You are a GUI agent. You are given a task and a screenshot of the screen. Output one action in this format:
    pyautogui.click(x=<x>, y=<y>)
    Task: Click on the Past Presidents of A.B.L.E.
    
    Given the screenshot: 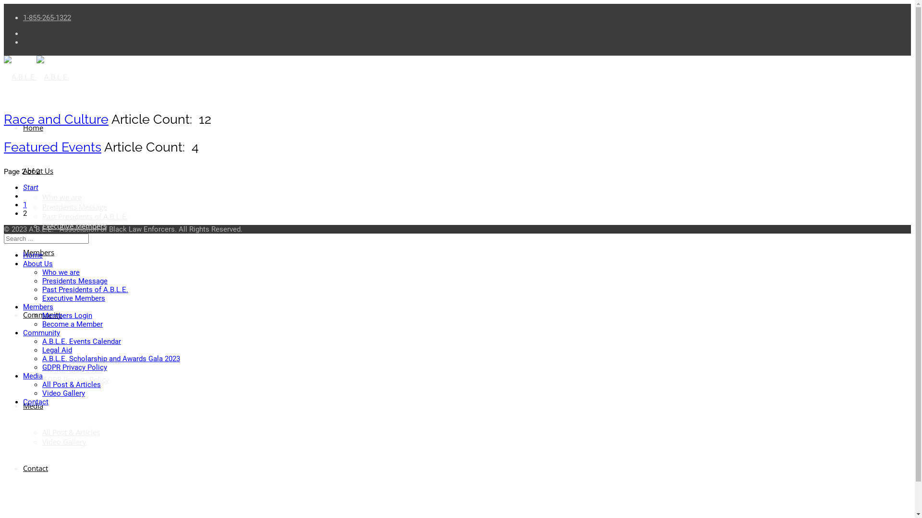 What is the action you would take?
    pyautogui.click(x=85, y=216)
    